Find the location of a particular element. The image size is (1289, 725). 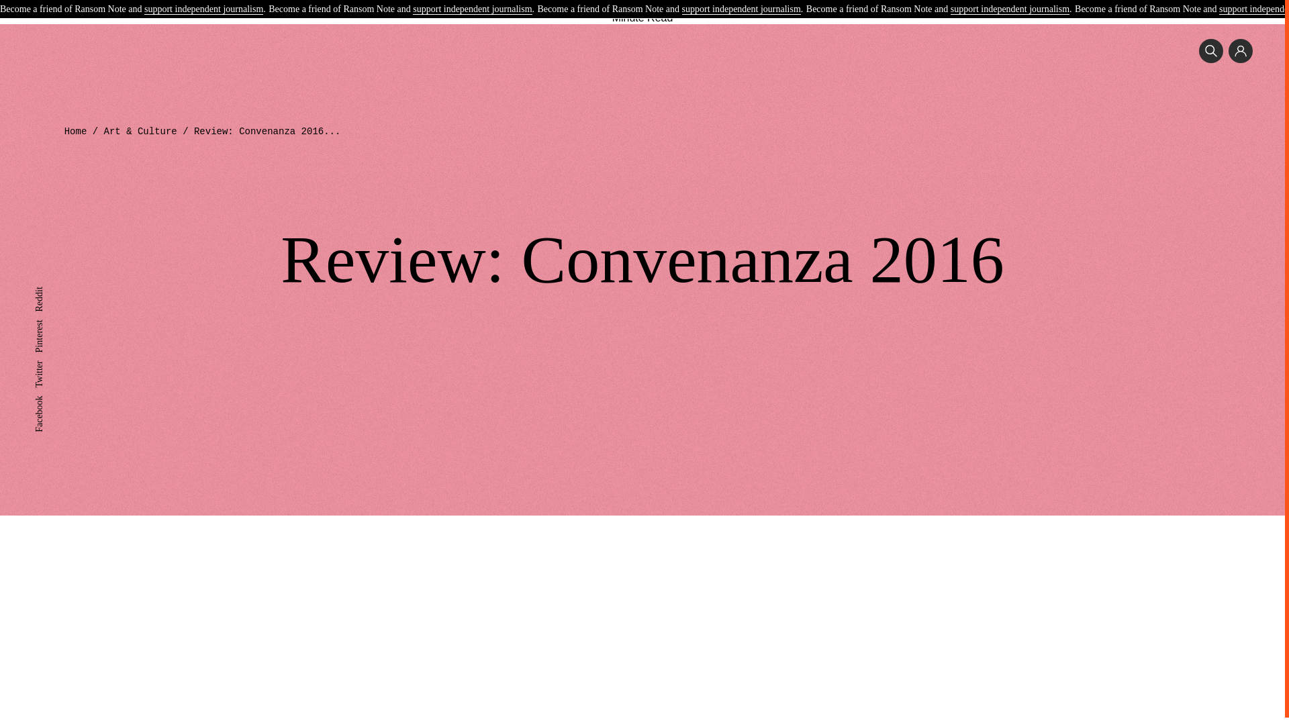

Shop is located at coordinates (792, 3).